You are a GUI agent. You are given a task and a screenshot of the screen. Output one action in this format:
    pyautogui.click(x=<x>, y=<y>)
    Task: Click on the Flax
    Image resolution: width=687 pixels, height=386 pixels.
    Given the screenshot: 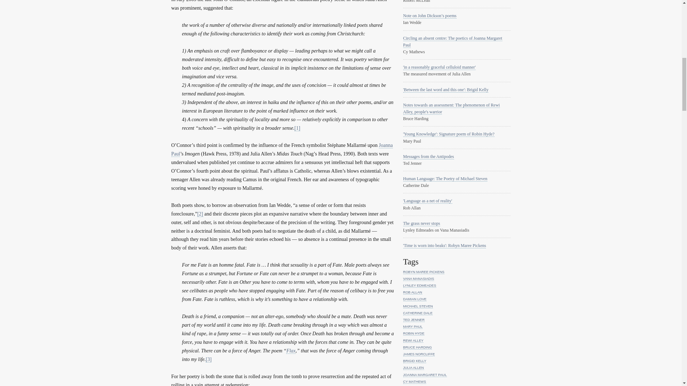 What is the action you would take?
    pyautogui.click(x=291, y=351)
    